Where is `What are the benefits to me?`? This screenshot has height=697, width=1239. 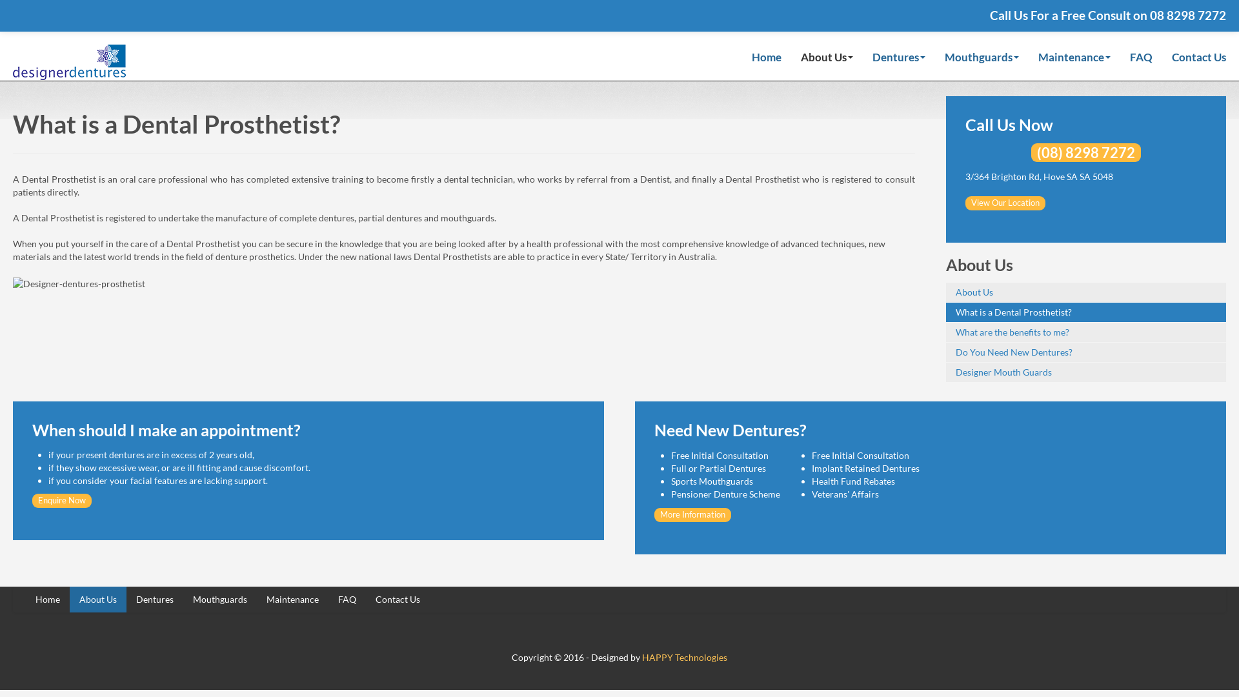
What are the benefits to me? is located at coordinates (1086, 332).